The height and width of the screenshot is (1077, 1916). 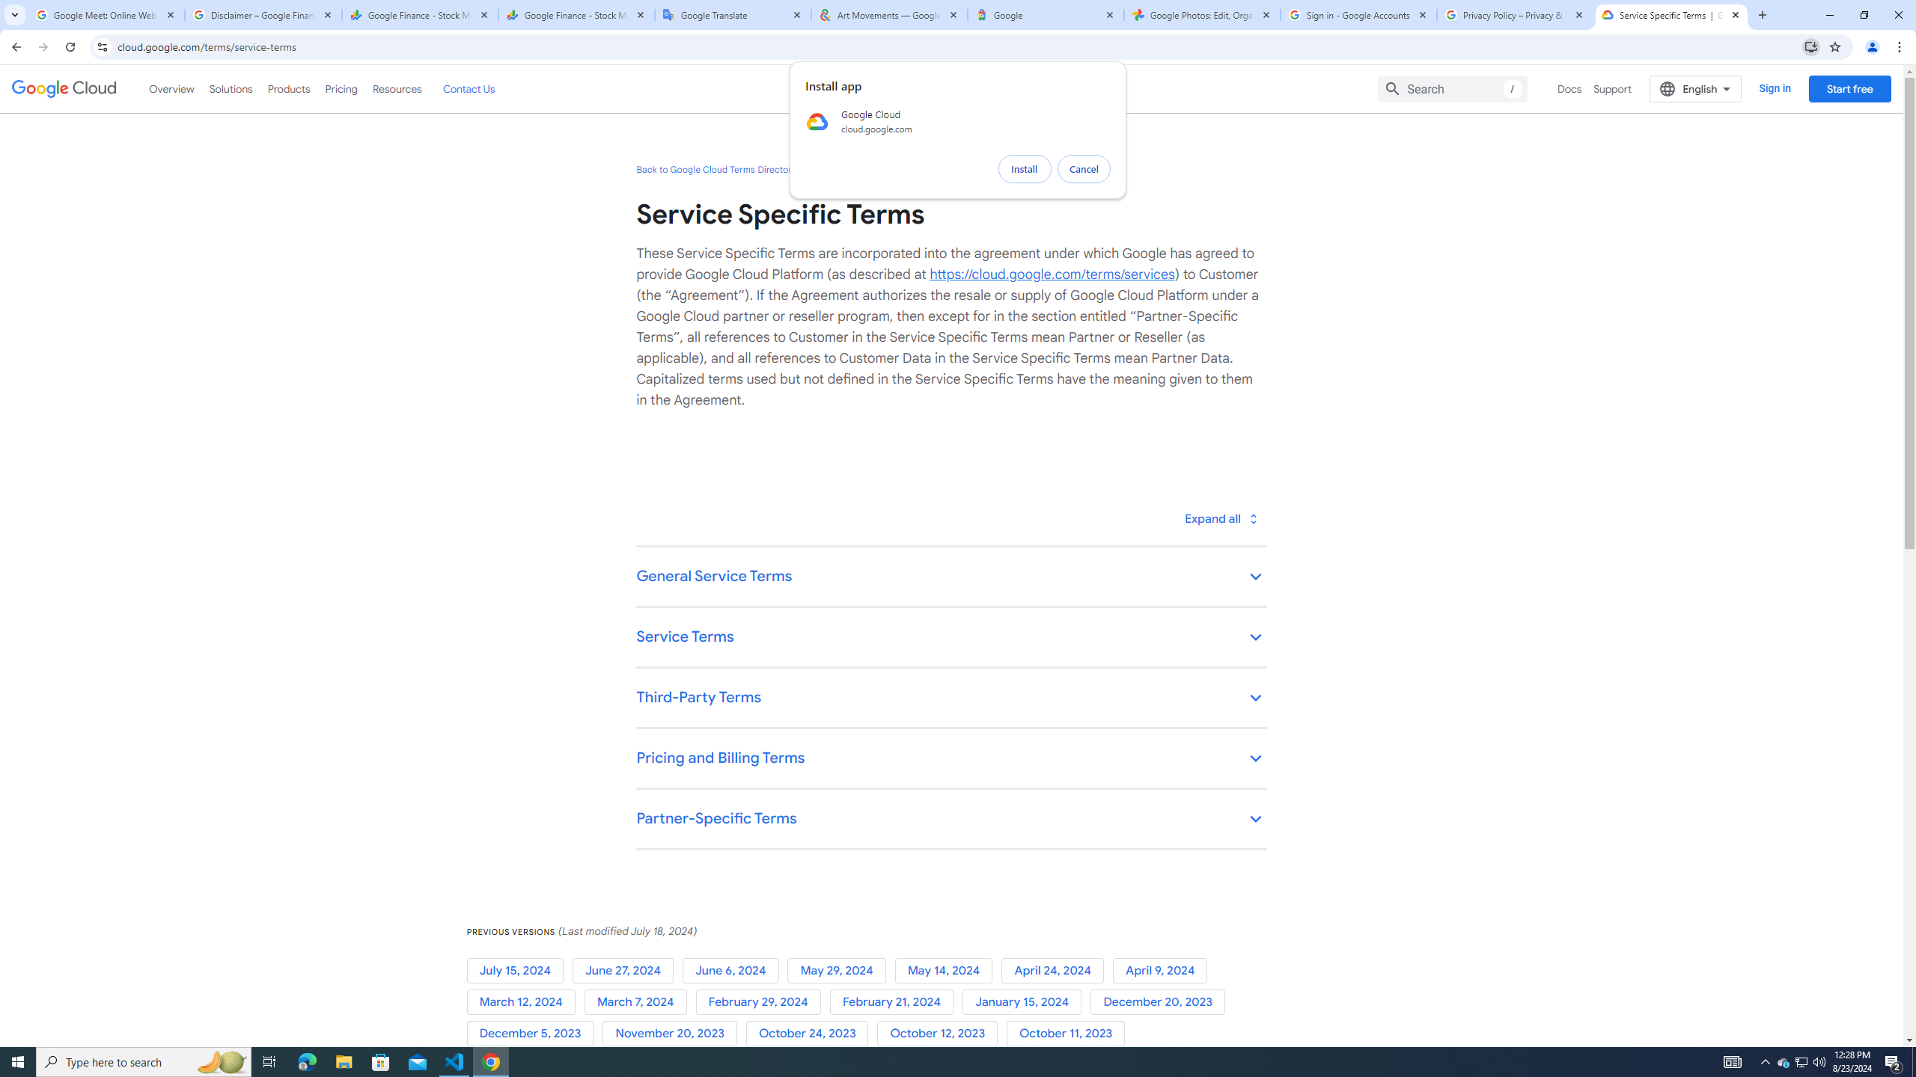 I want to click on Back to Google Cloud Terms Directory, so click(x=716, y=169).